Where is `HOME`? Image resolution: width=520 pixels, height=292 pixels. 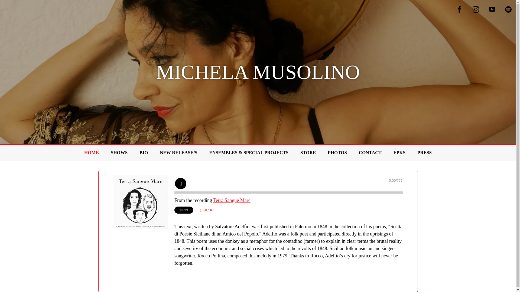
HOME is located at coordinates (92, 152).